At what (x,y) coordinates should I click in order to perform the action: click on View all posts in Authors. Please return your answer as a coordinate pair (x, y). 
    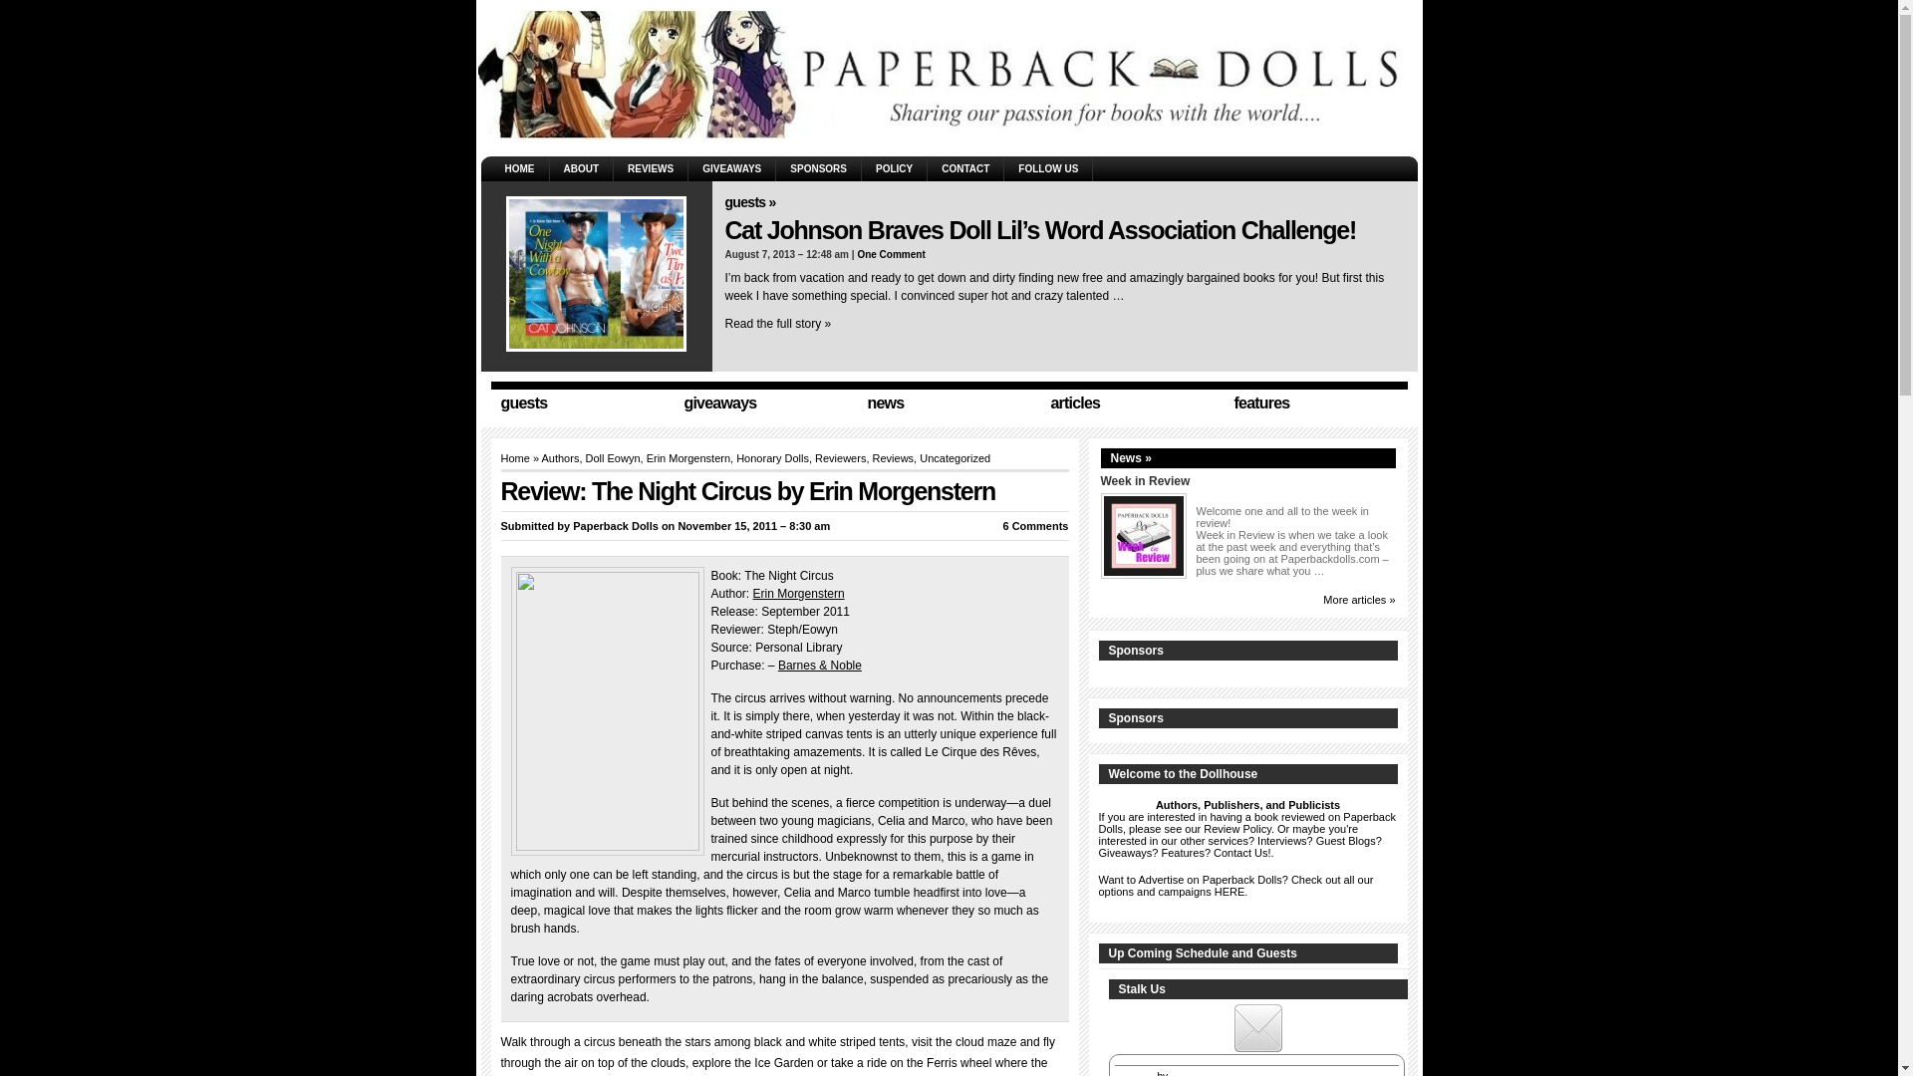
    Looking at the image, I should click on (560, 457).